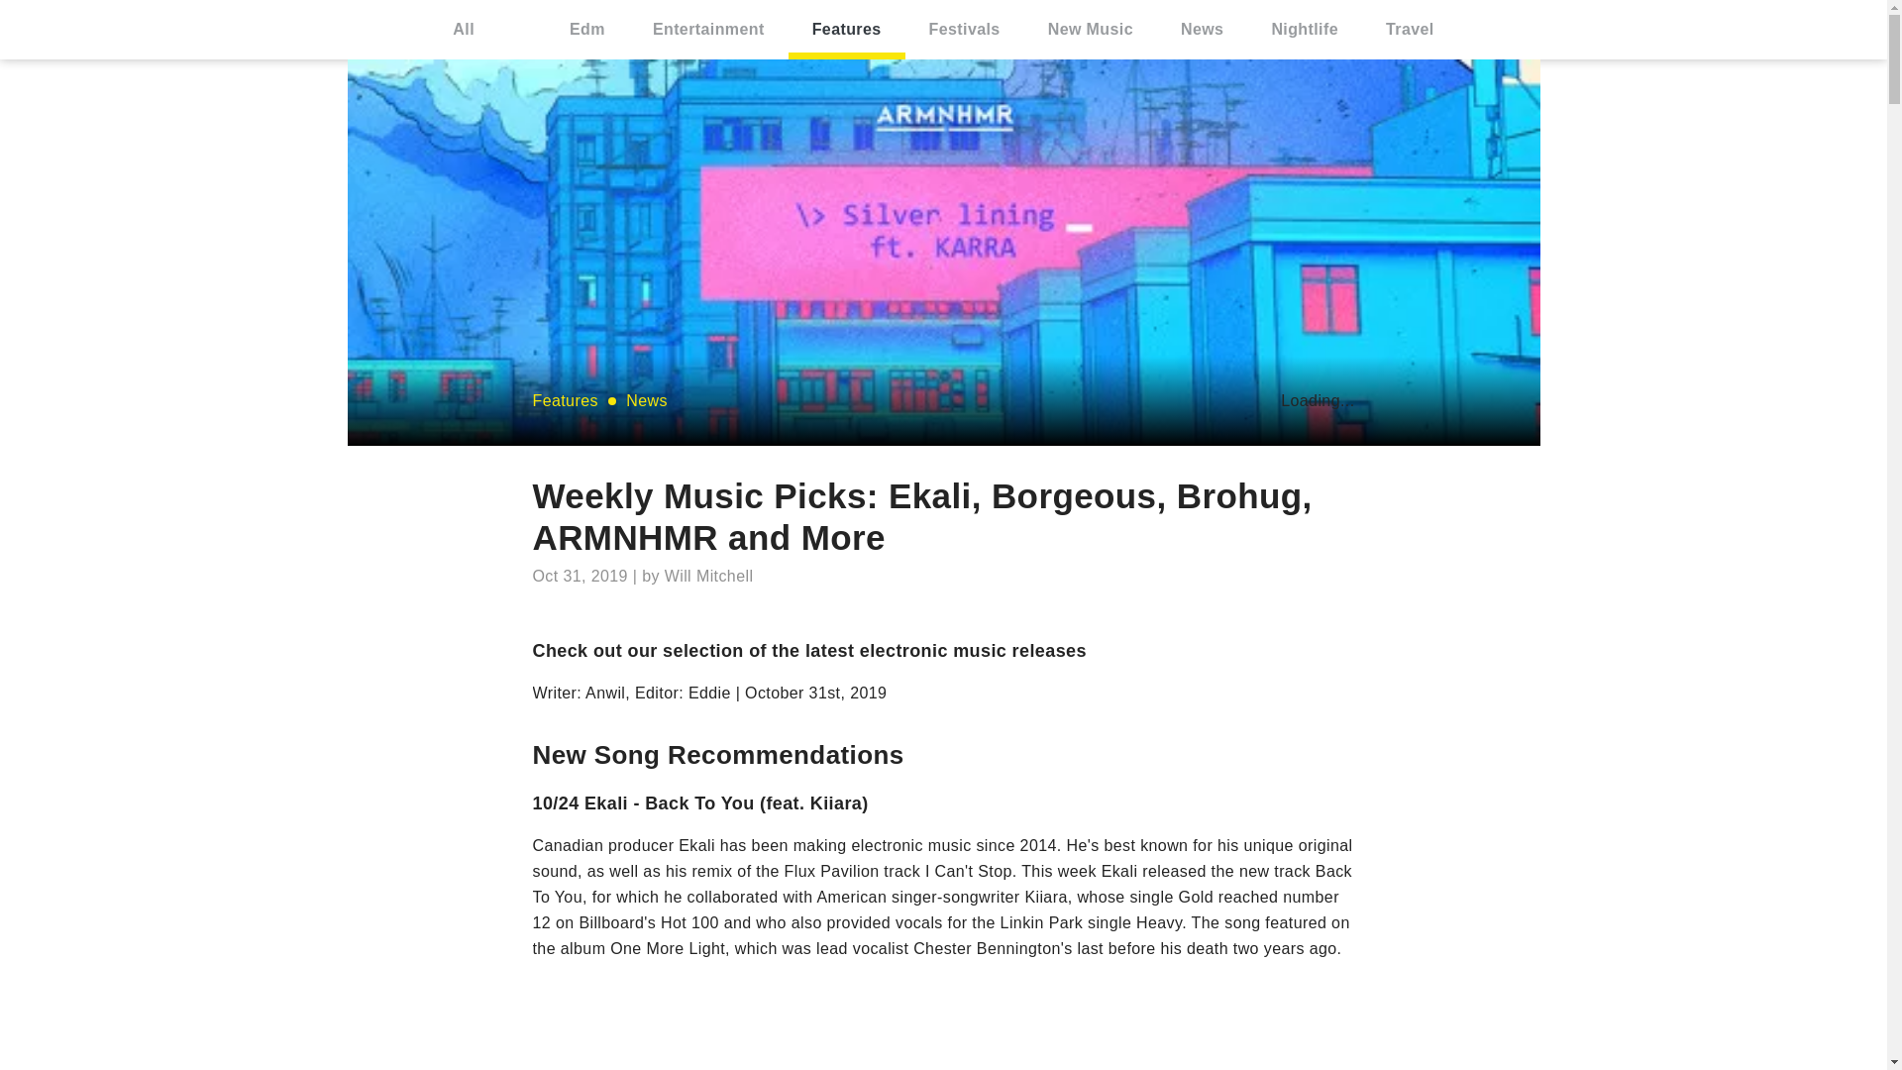  I want to click on Entertainment, so click(709, 30).